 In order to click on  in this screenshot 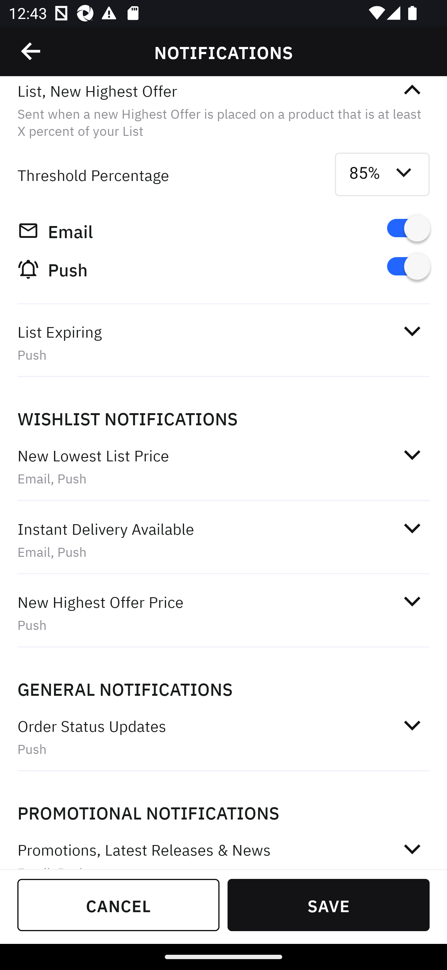, I will do `click(412, 725)`.